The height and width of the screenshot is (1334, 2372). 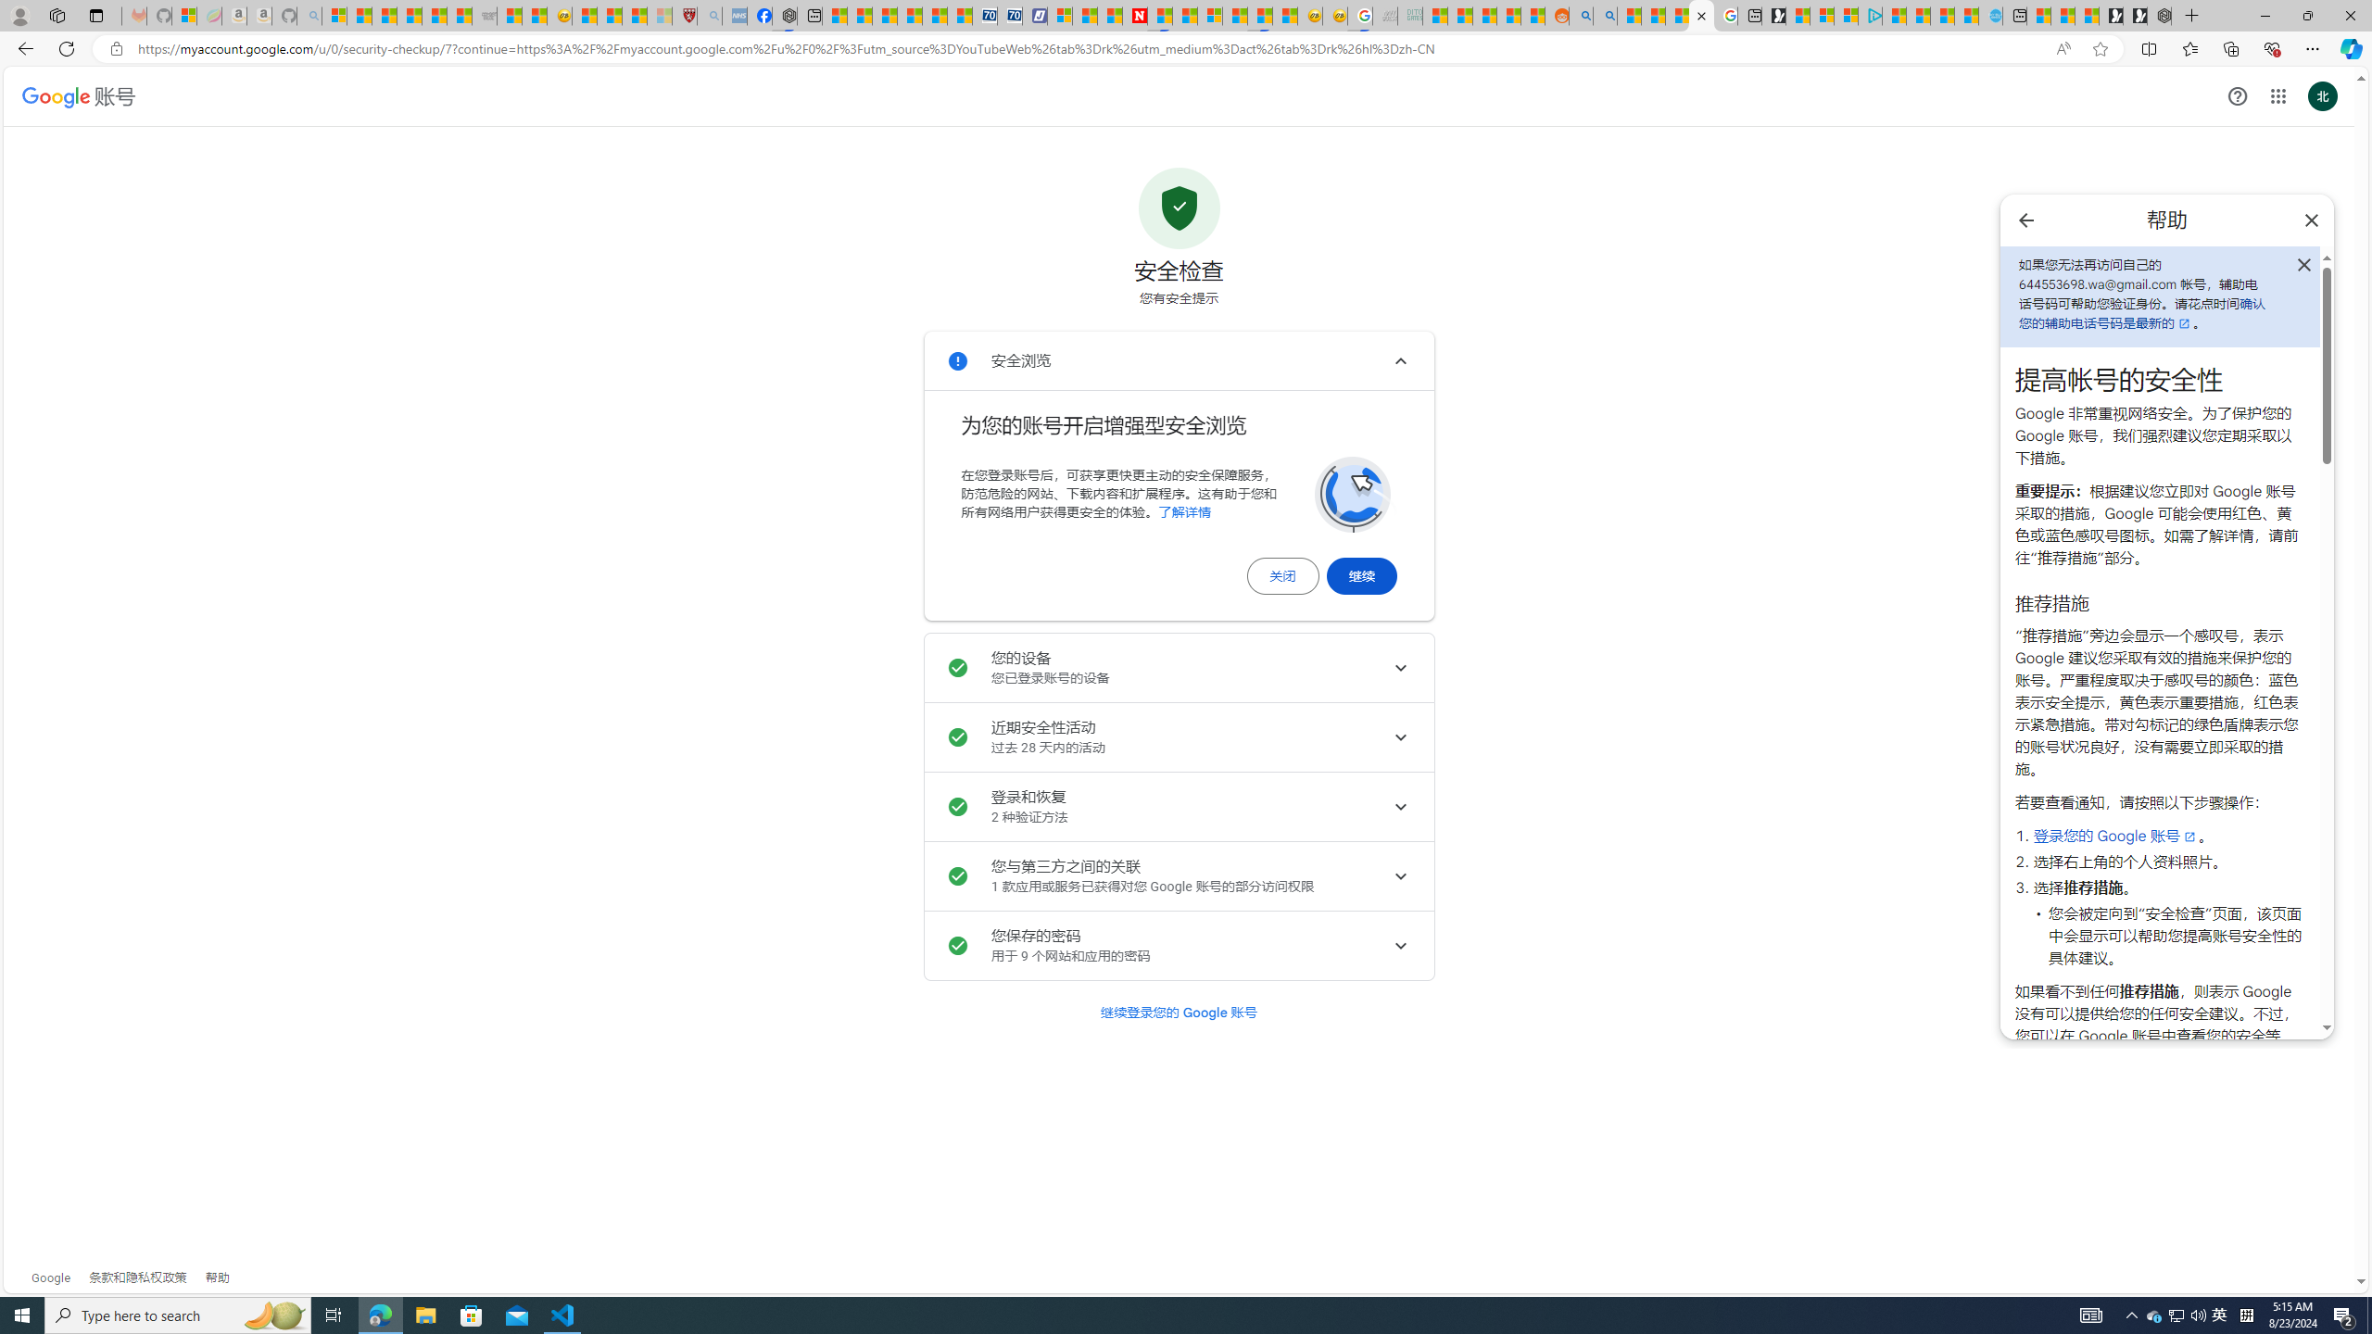 I want to click on The Weather Channel - MSN, so click(x=385, y=16).